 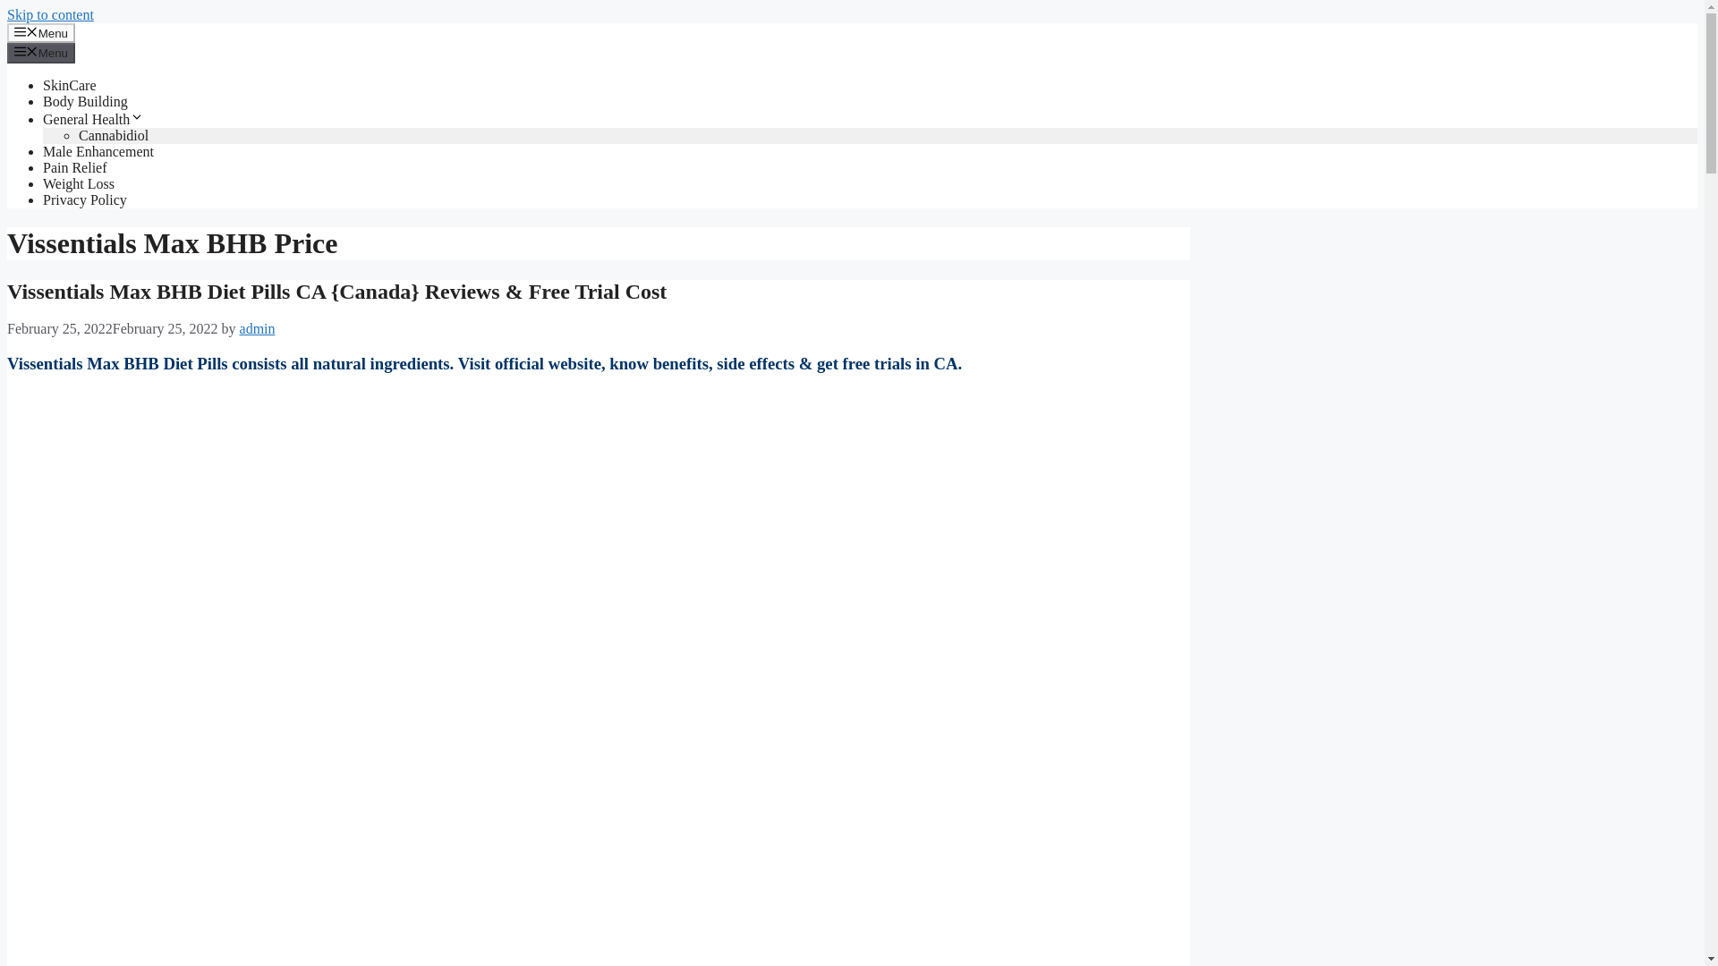 What do you see at coordinates (113, 134) in the screenshot?
I see `Cannabidiol` at bounding box center [113, 134].